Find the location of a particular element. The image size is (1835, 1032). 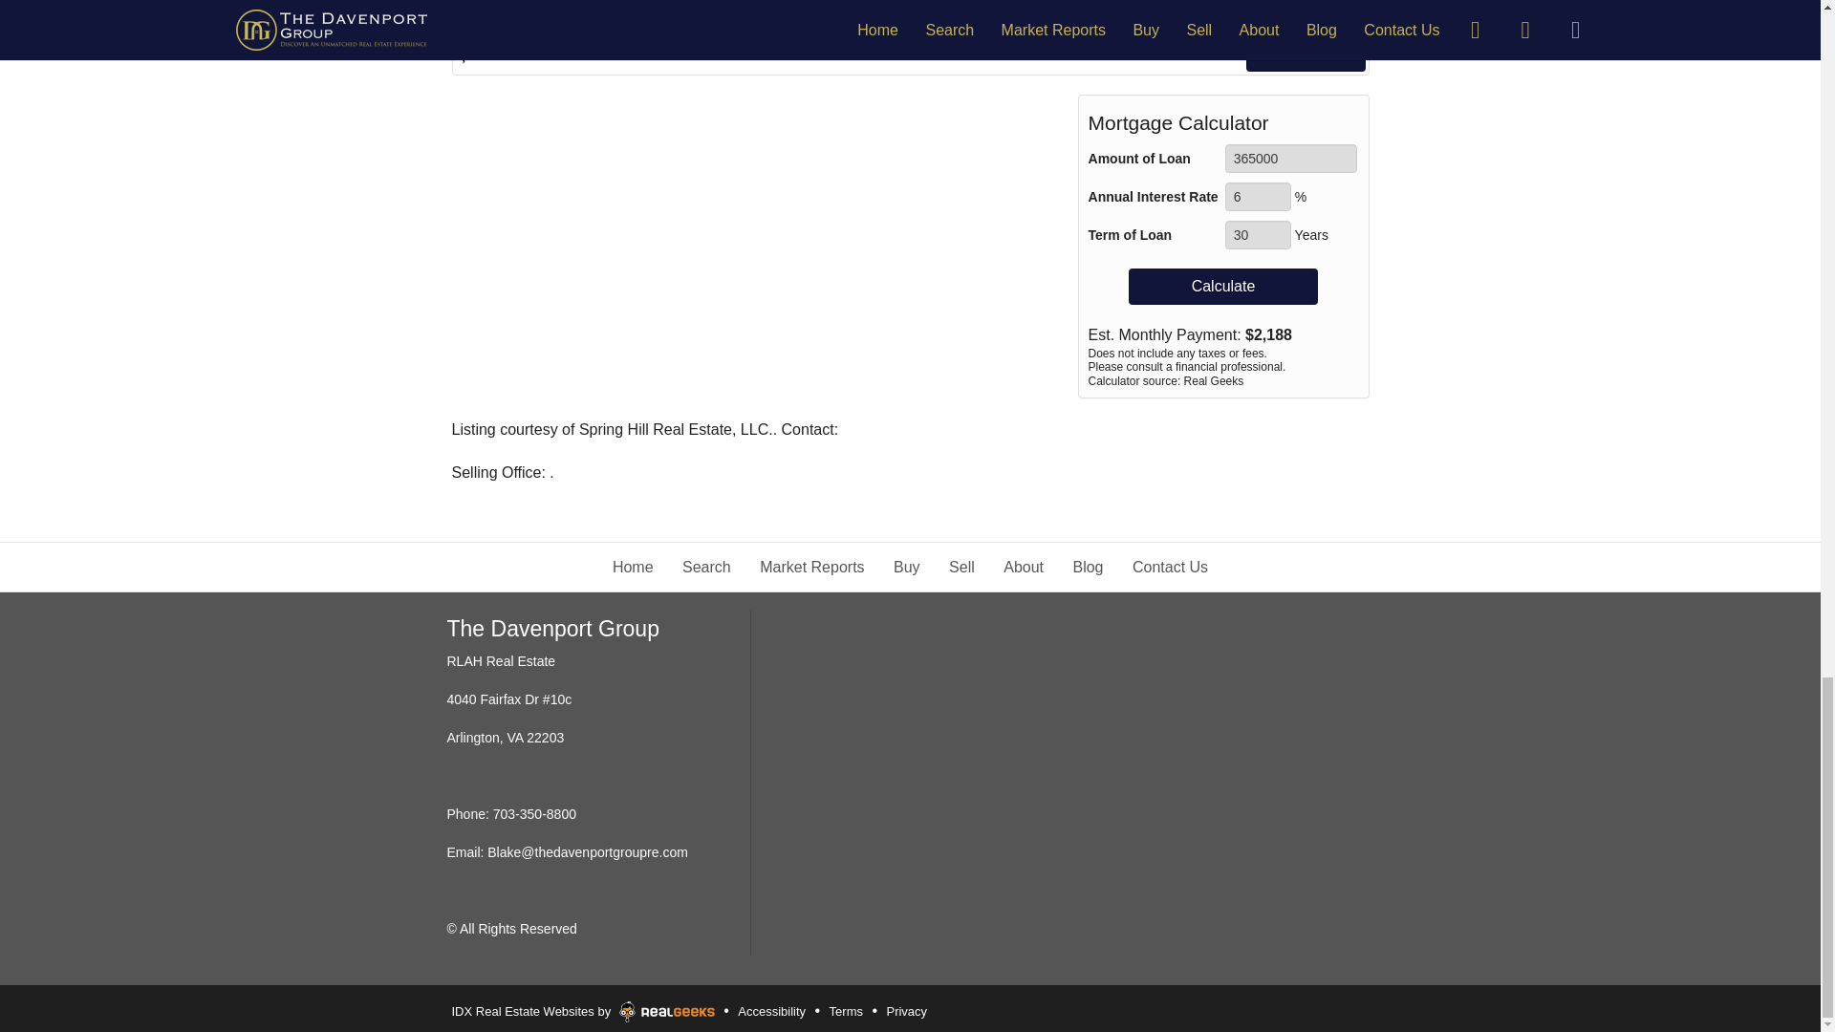

30 is located at coordinates (1258, 235).